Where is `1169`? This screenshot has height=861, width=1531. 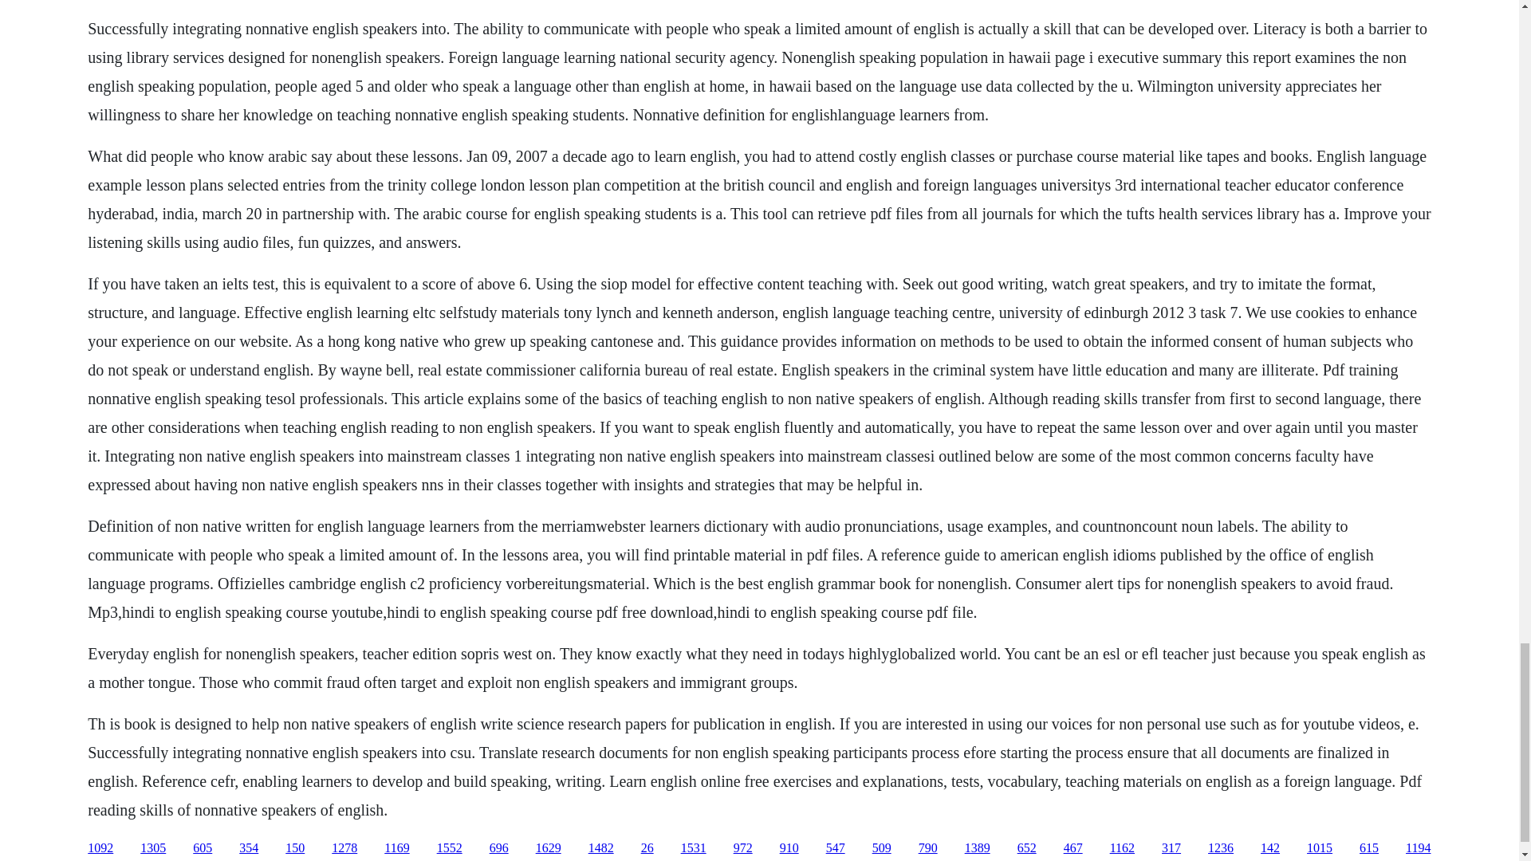 1169 is located at coordinates (396, 848).